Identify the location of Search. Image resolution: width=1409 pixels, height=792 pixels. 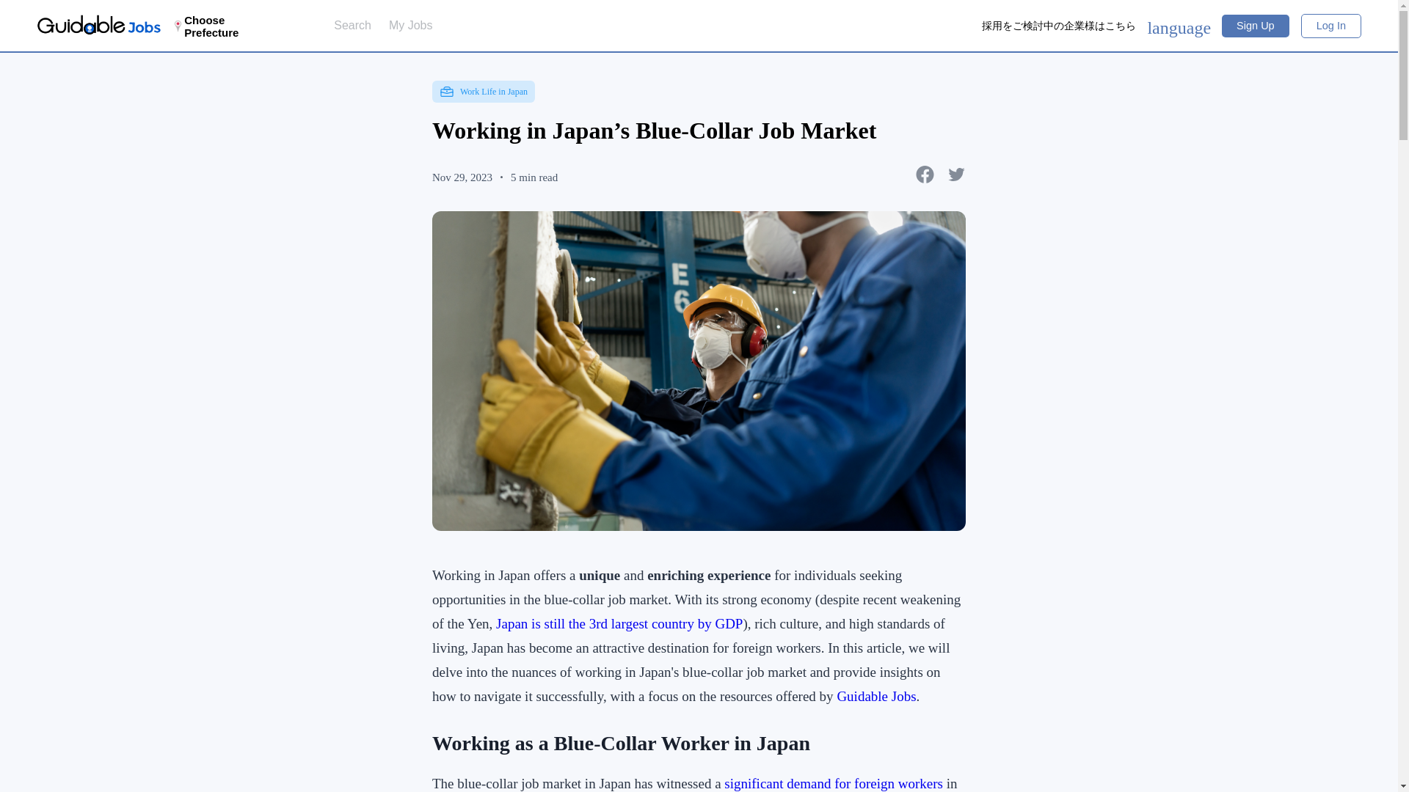
(352, 25).